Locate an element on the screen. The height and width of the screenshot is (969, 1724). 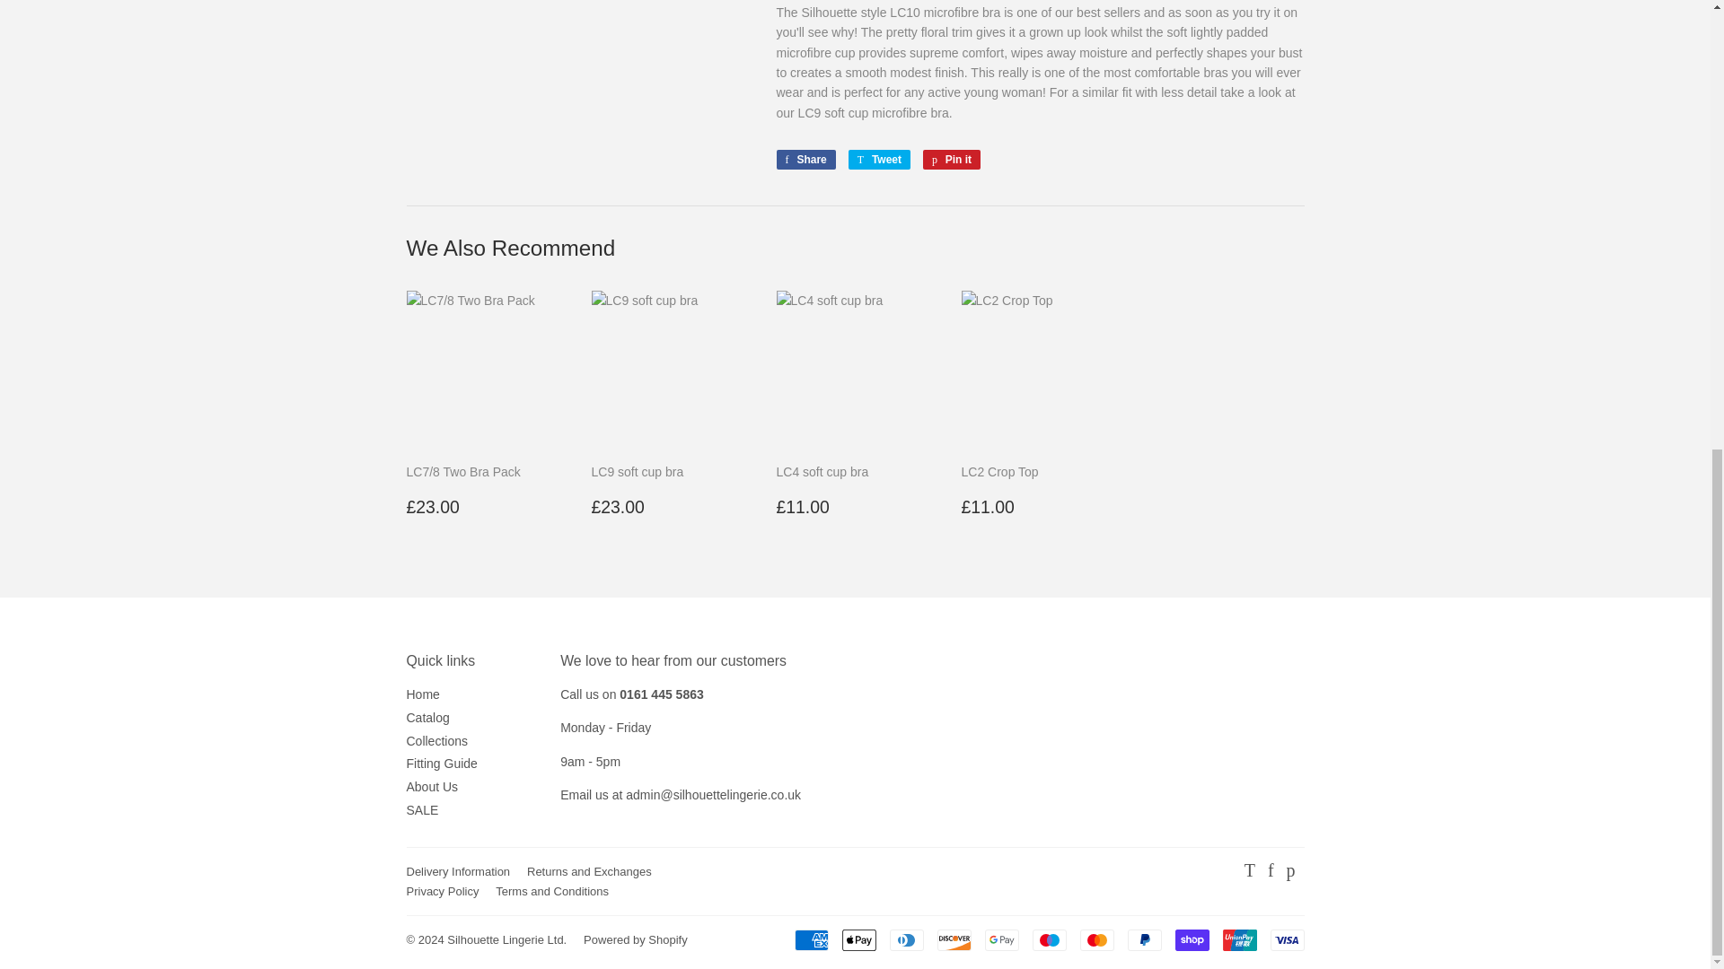
Shop Pay is located at coordinates (1191, 939).